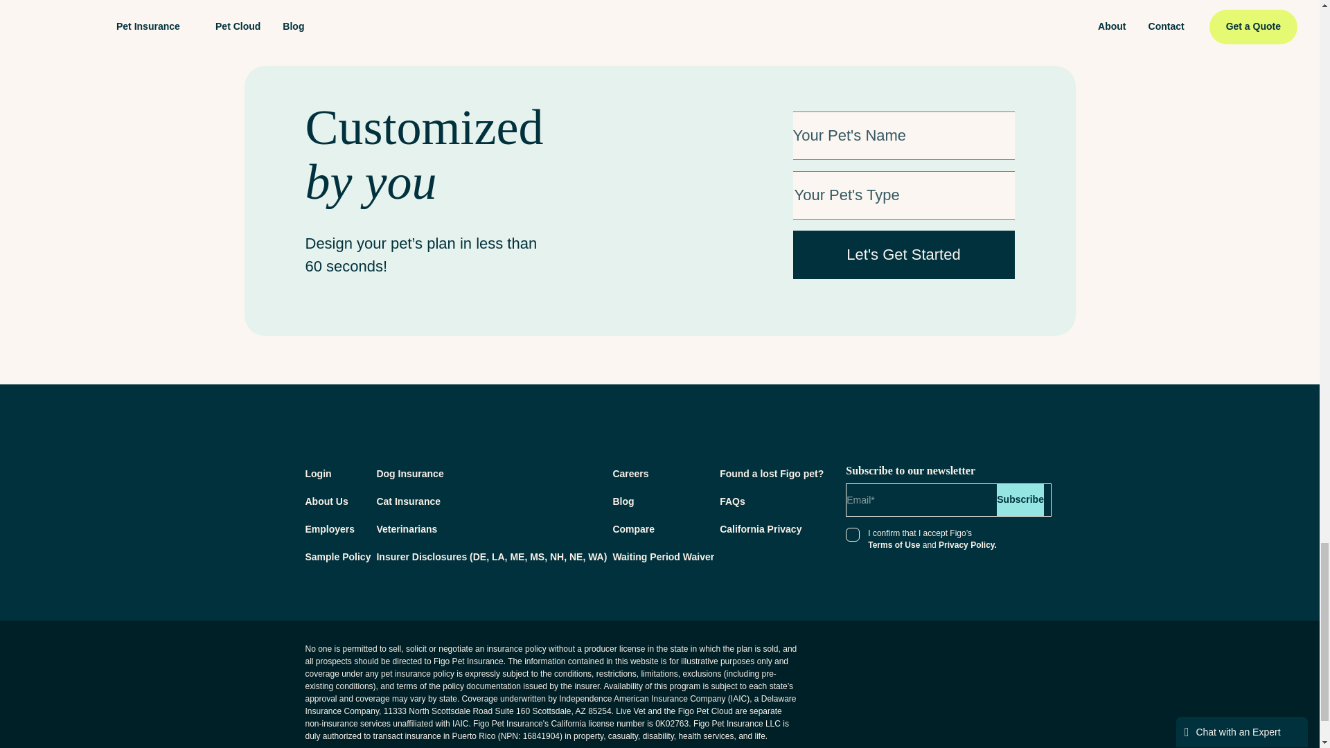 Image resolution: width=1330 pixels, height=748 pixels. Describe the element at coordinates (898, 659) in the screenshot. I see `opens in a new window ` at that location.